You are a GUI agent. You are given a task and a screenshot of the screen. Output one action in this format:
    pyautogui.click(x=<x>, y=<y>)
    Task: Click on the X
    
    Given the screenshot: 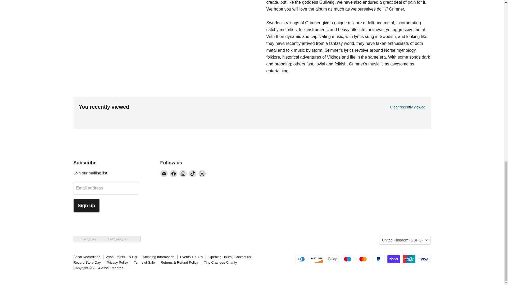 What is the action you would take?
    pyautogui.click(x=202, y=173)
    